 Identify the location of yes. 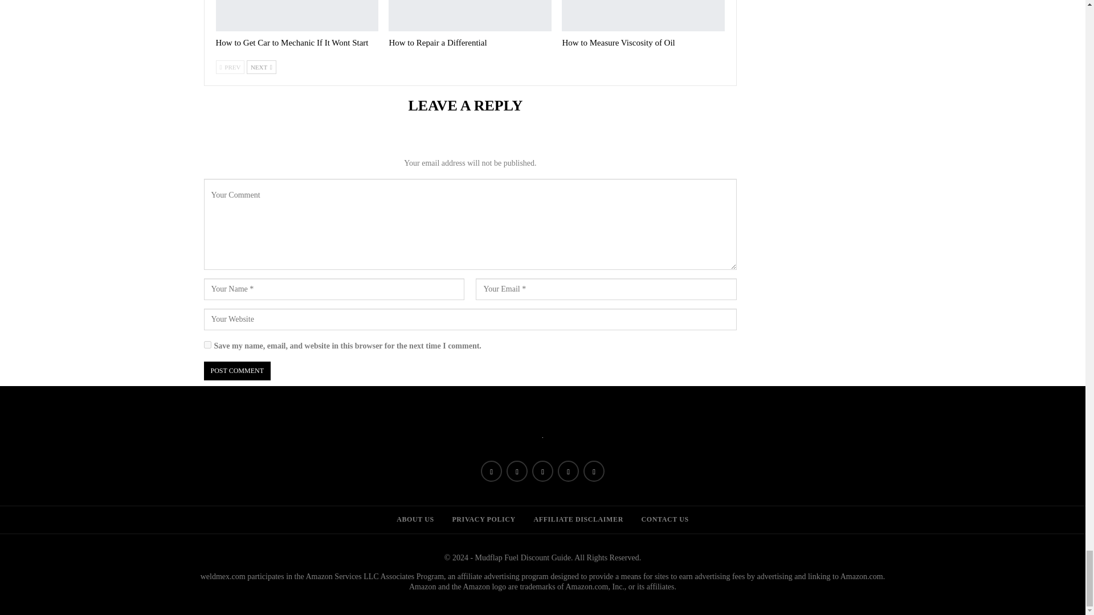
(207, 345).